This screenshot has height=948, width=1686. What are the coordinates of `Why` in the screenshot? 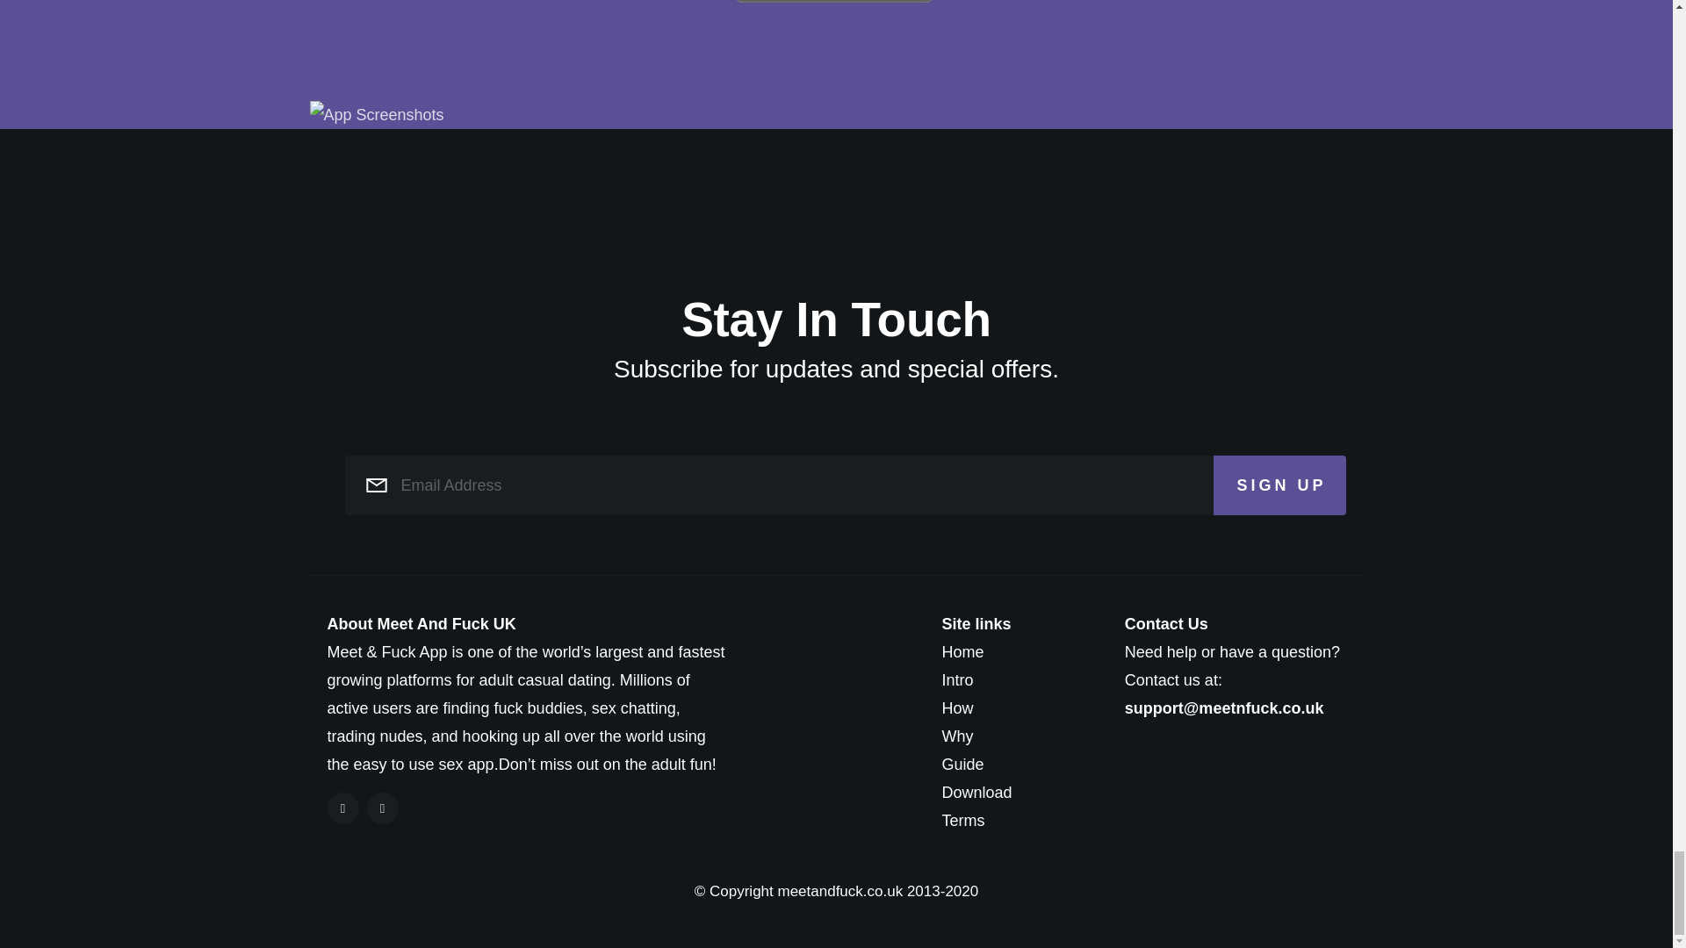 It's located at (1015, 736).